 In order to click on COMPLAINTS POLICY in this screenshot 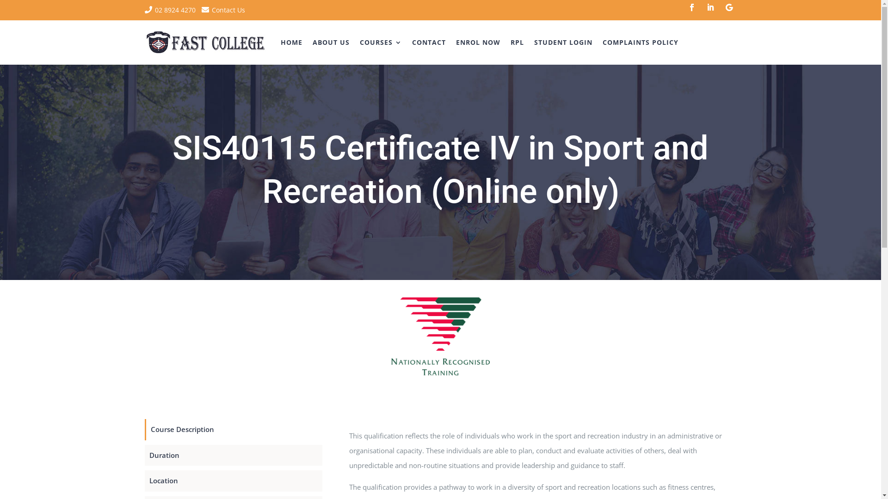, I will do `click(641, 43)`.